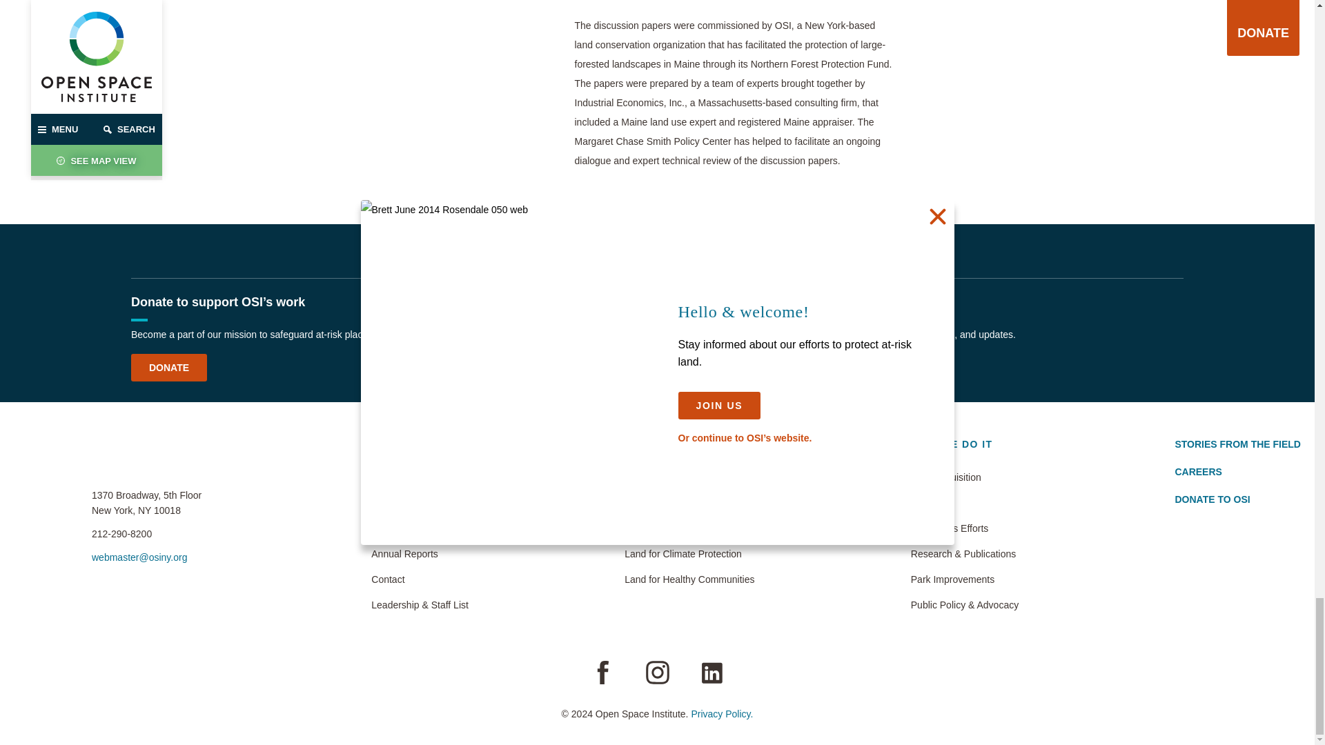 Image resolution: width=1325 pixels, height=745 pixels. What do you see at coordinates (114, 457) in the screenshot?
I see `Open Space Institute` at bounding box center [114, 457].